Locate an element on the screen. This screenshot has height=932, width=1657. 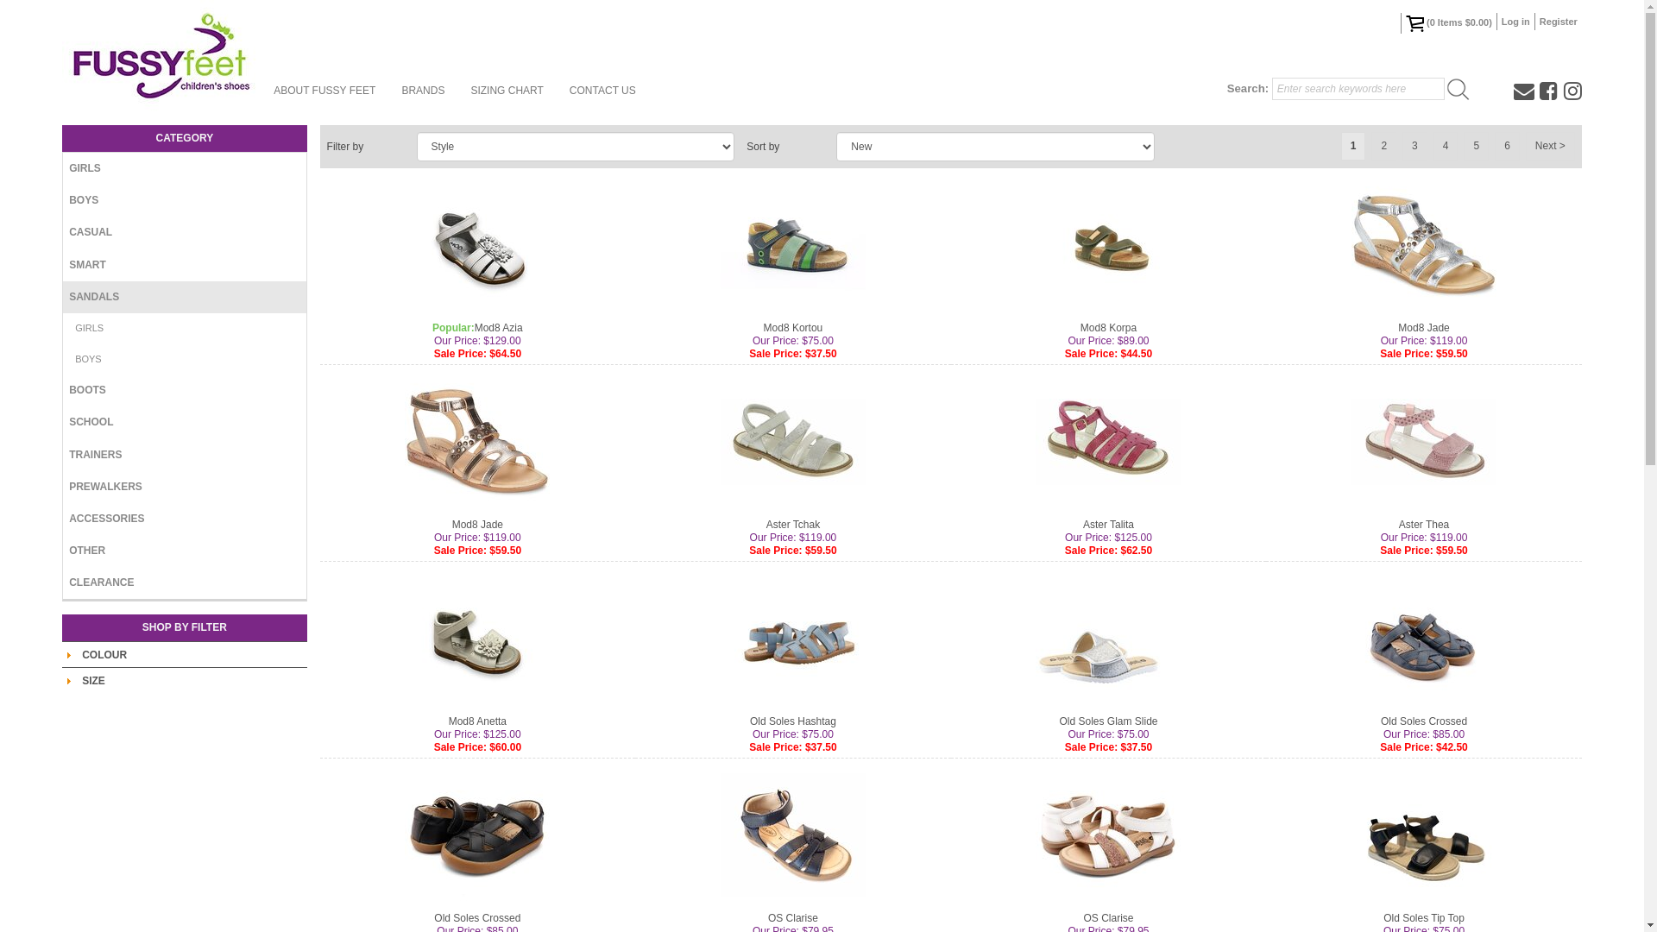
Fussy Feet - Childrens Shoes is located at coordinates (161, 56).